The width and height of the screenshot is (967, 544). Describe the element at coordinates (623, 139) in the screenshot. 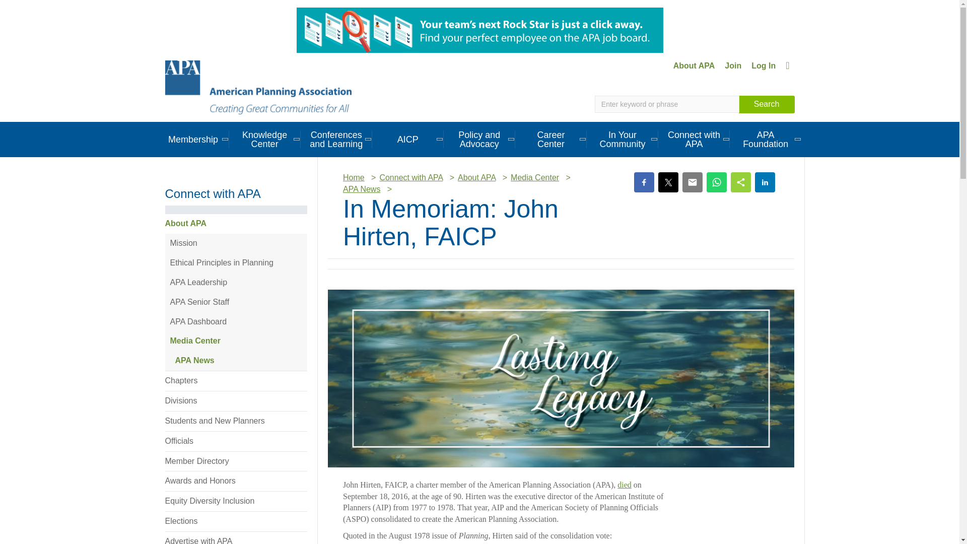

I see `In Your Community` at that location.